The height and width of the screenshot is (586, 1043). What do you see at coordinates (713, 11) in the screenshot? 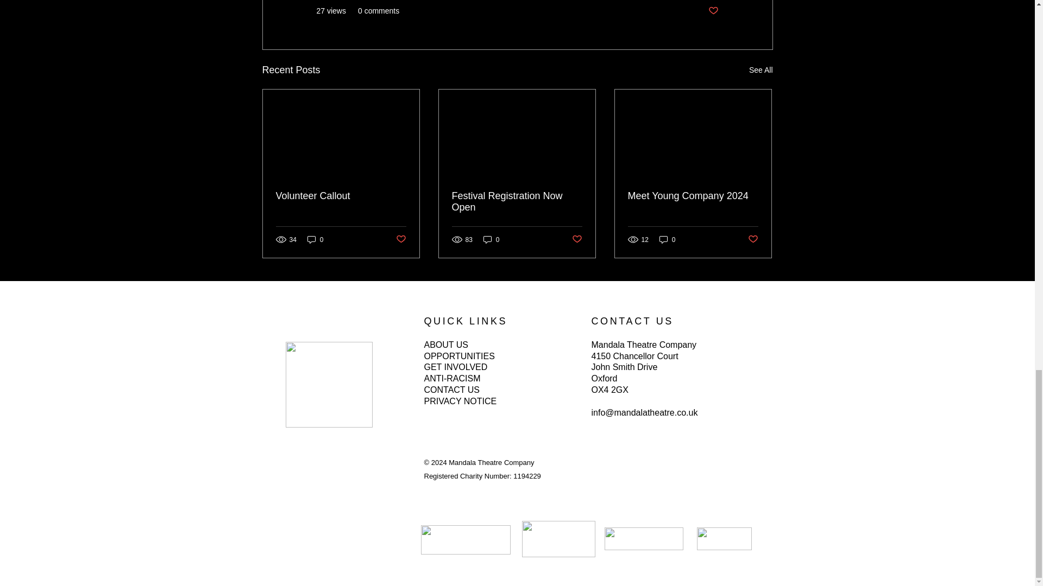
I see `Post not marked as liked` at bounding box center [713, 11].